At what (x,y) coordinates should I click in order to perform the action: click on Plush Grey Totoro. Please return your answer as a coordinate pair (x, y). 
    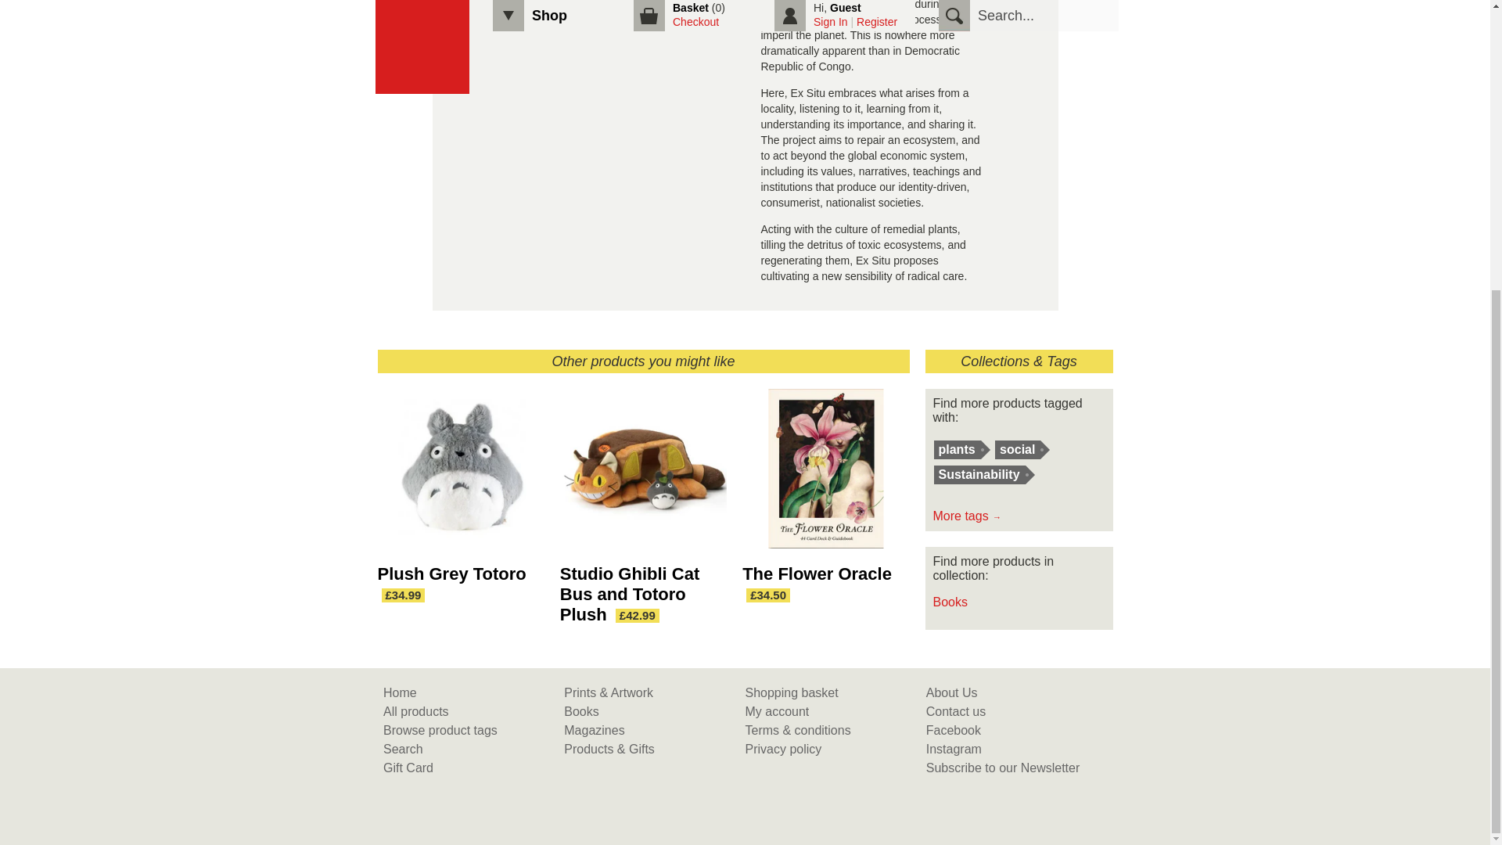
    Looking at the image, I should click on (451, 574).